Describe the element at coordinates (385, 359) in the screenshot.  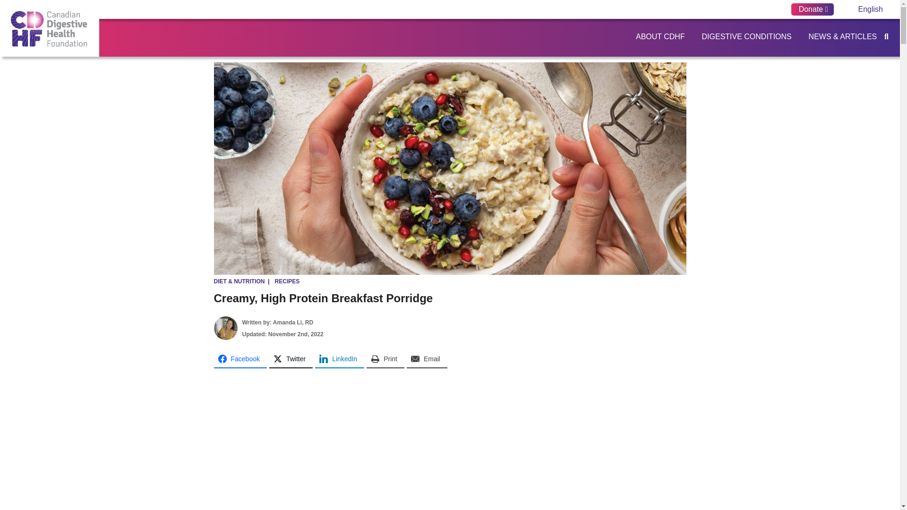
I see `Share on Print` at that location.